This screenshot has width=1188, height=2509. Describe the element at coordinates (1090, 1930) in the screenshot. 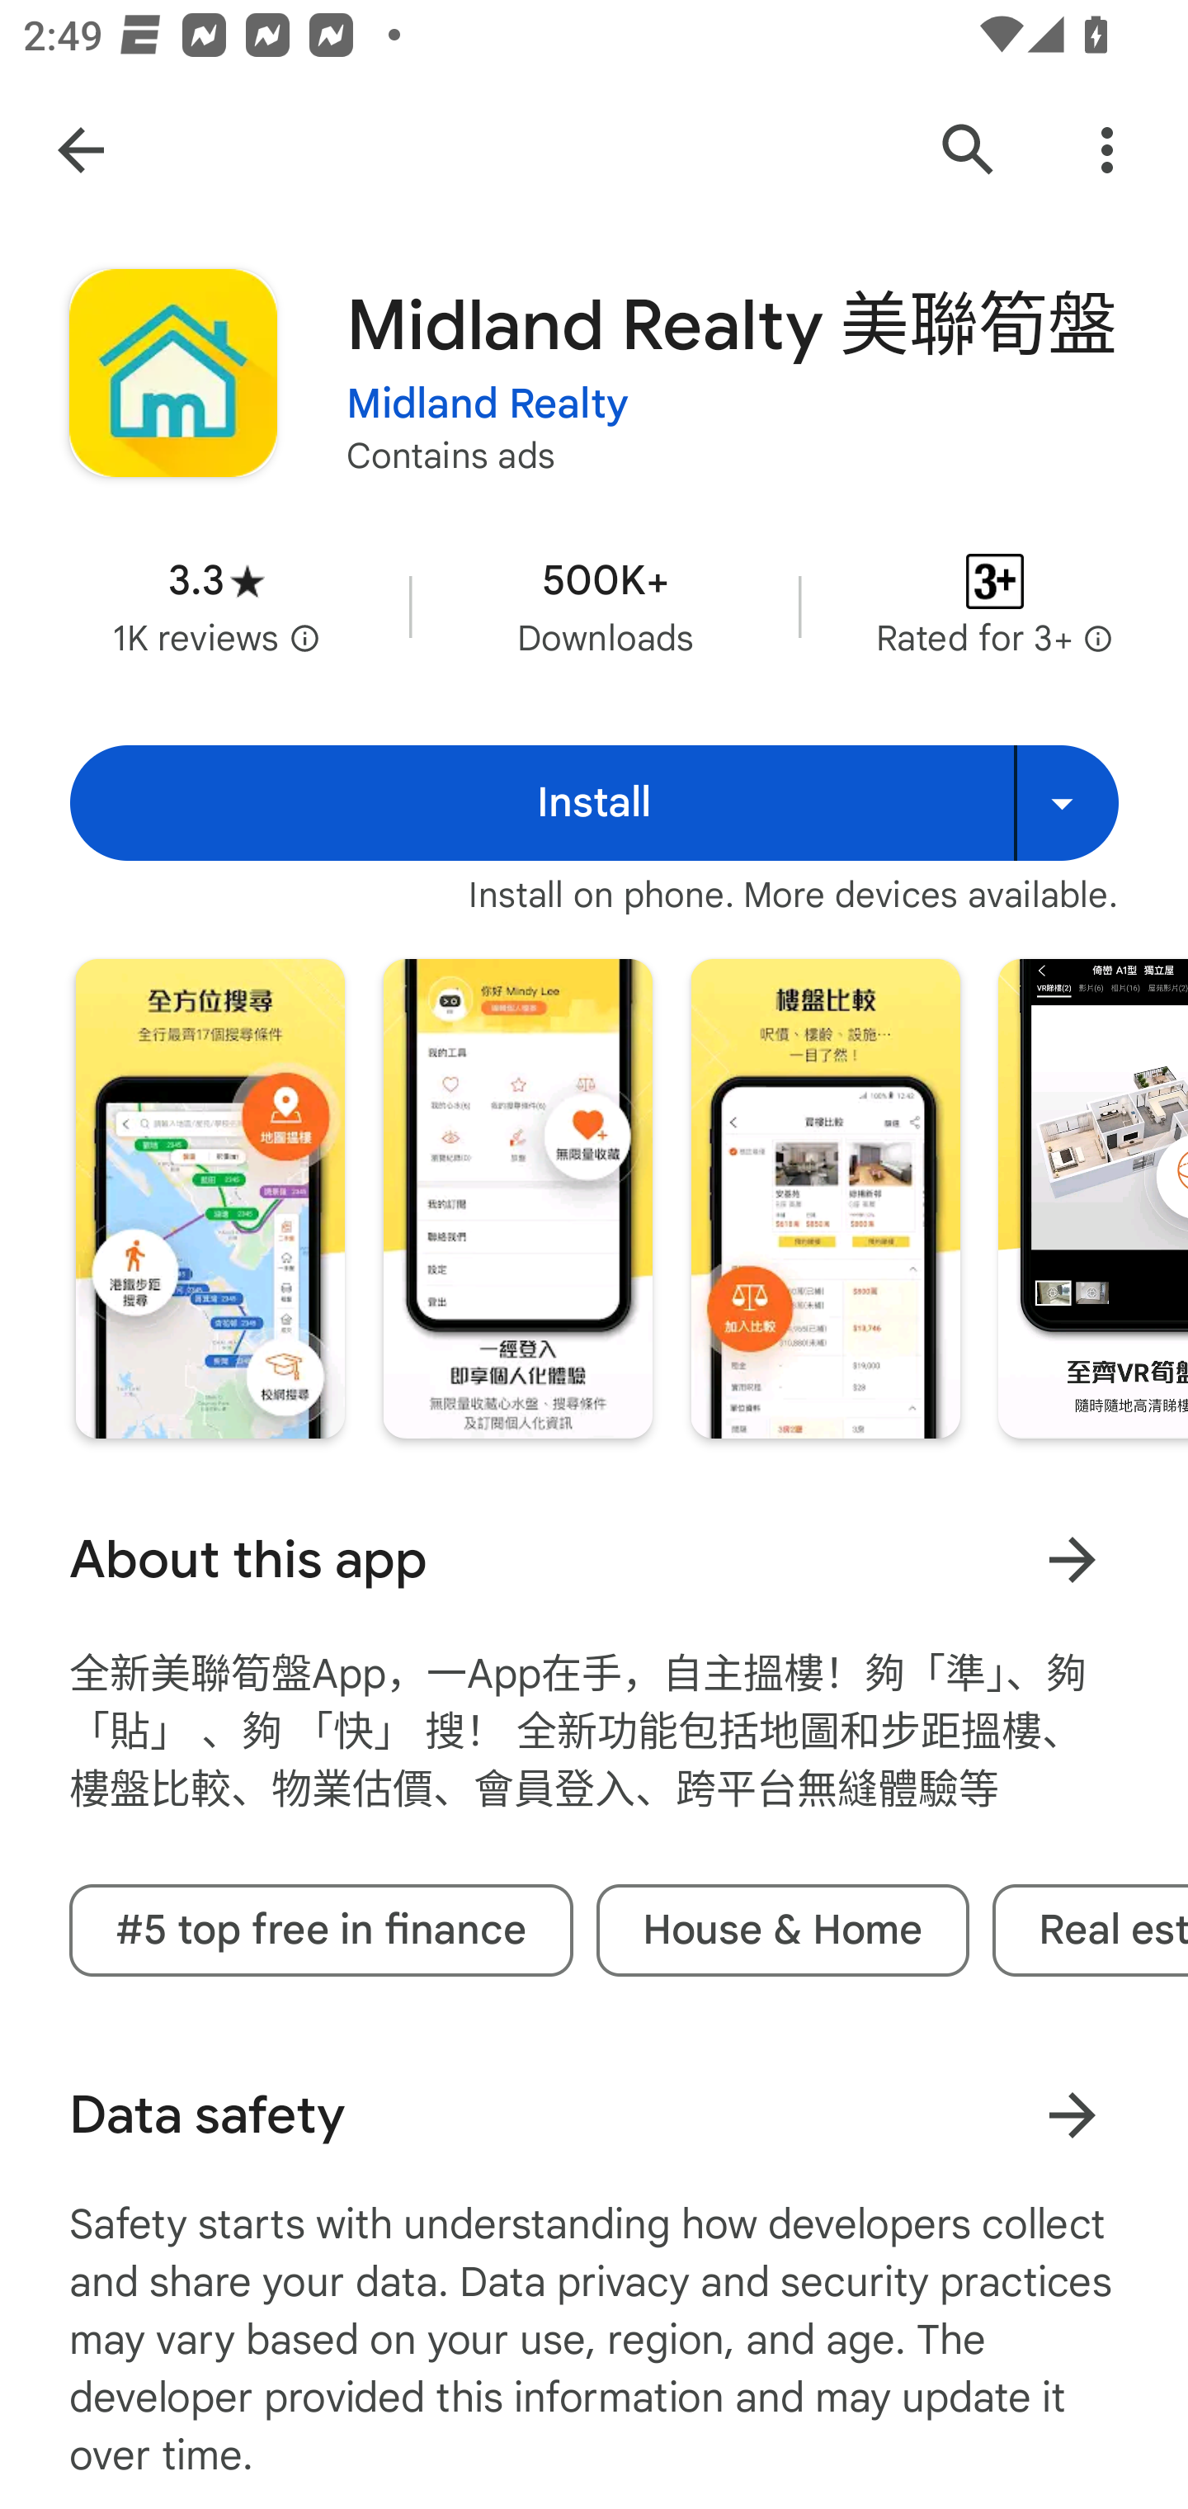

I see `Real estate tag` at that location.